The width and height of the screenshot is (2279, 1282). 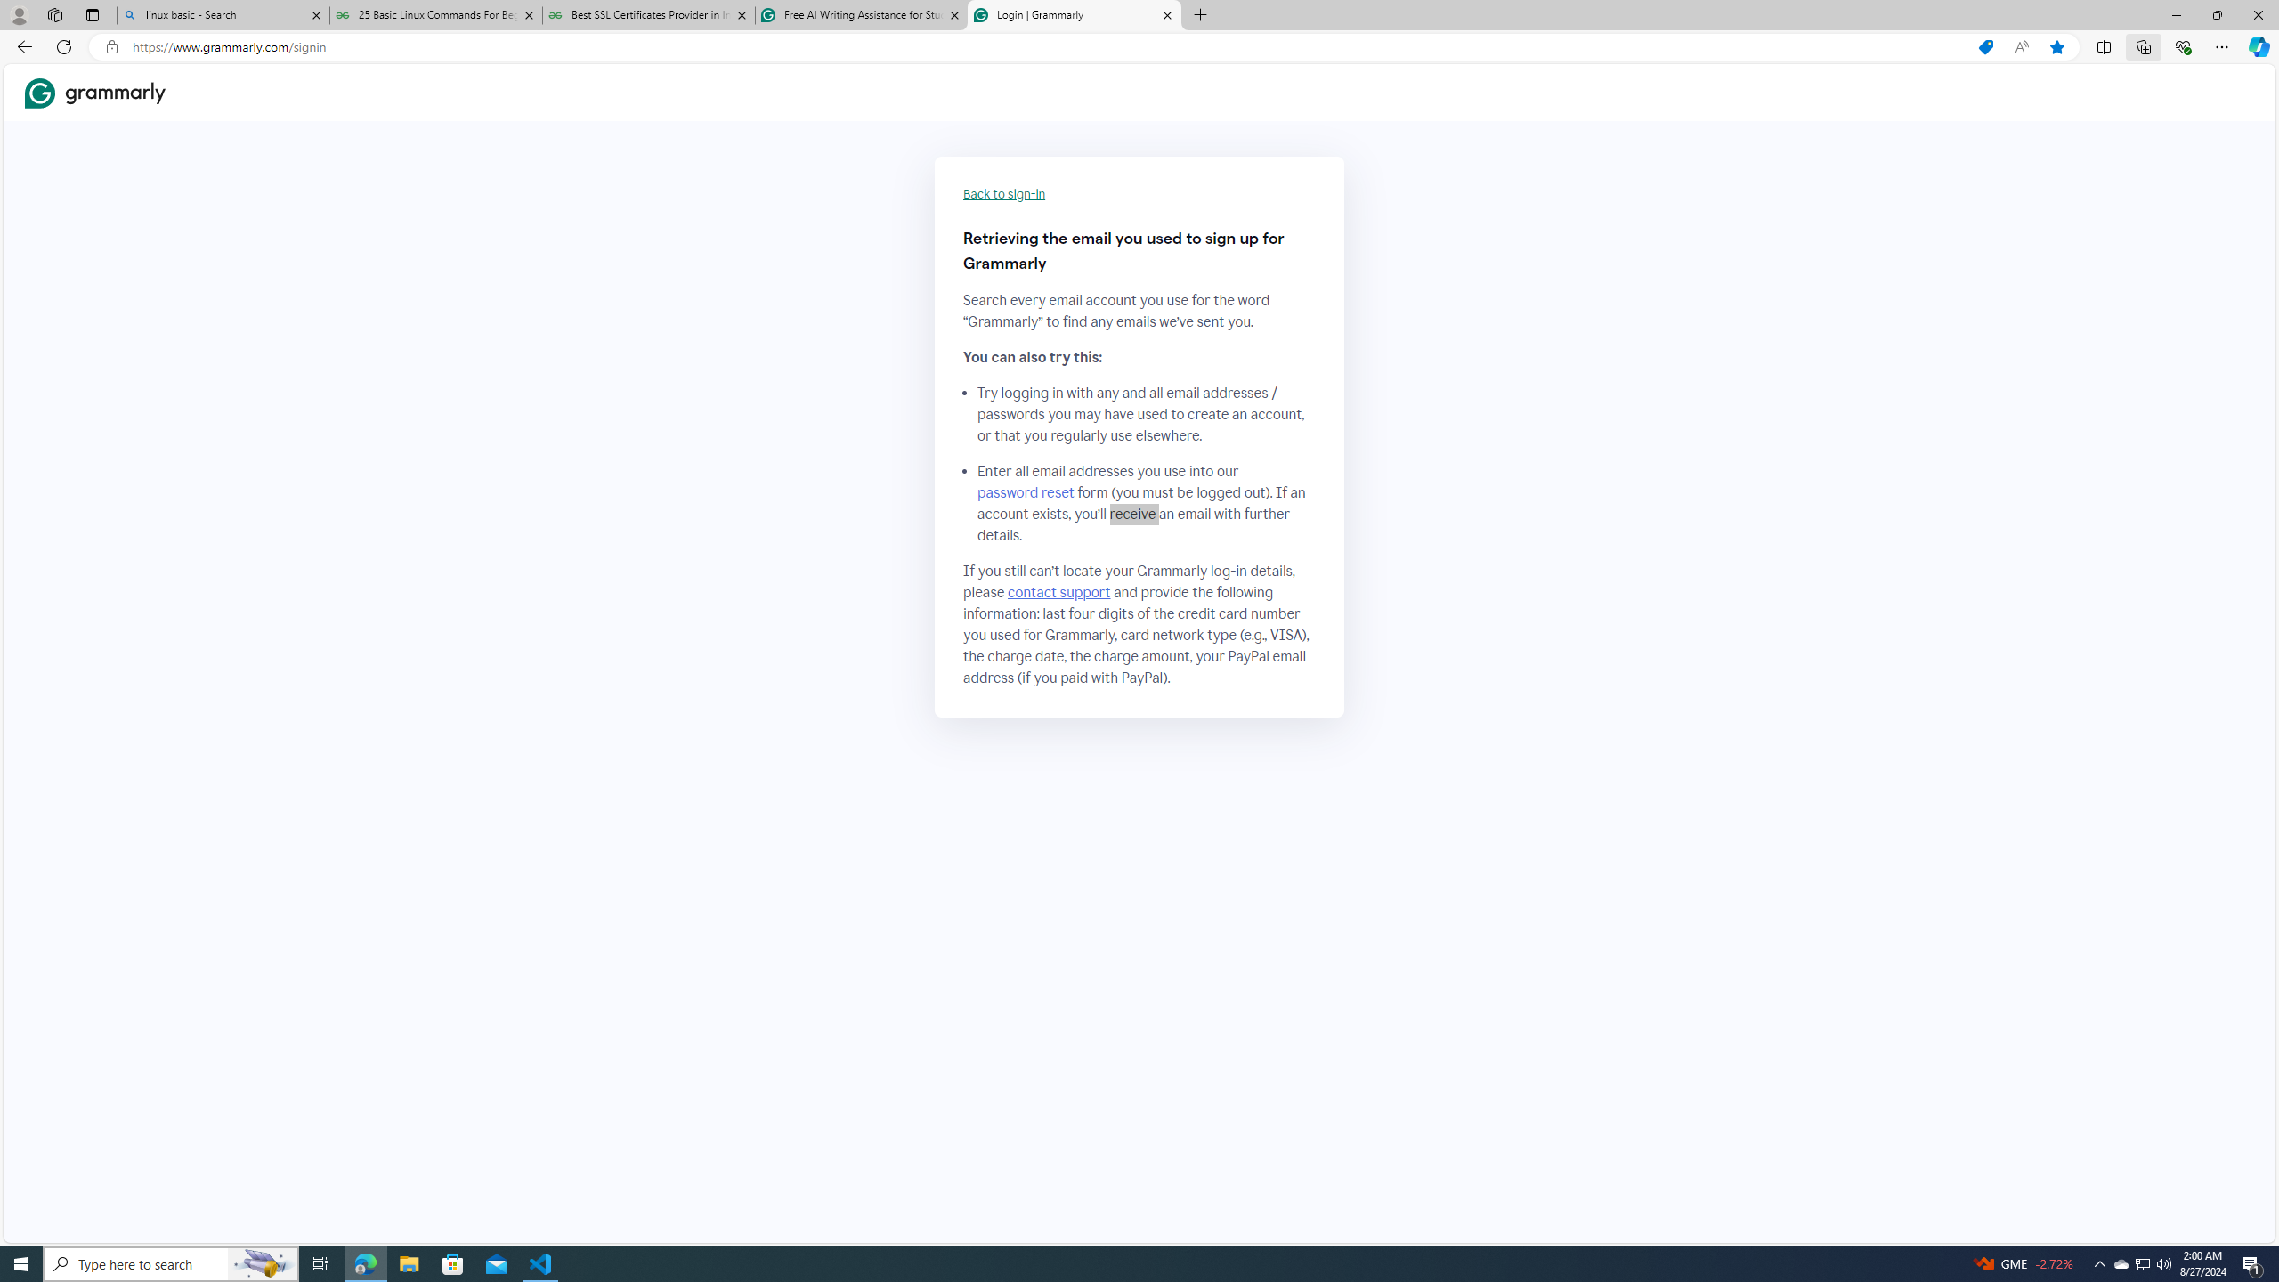 What do you see at coordinates (1985, 47) in the screenshot?
I see `Shopping in Microsoft Edge` at bounding box center [1985, 47].